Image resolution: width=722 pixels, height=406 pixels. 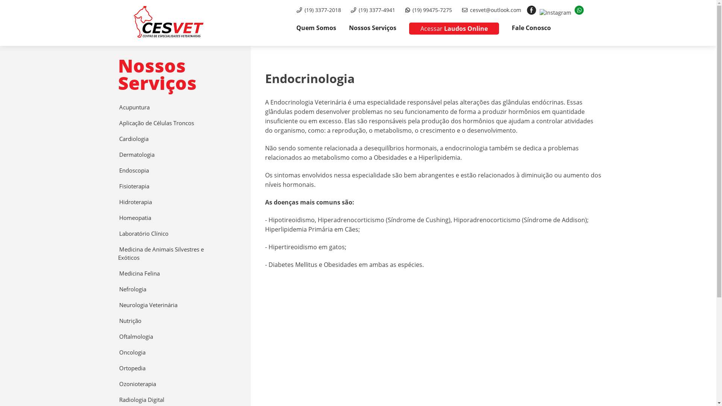 I want to click on Ortopedia, so click(x=134, y=368).